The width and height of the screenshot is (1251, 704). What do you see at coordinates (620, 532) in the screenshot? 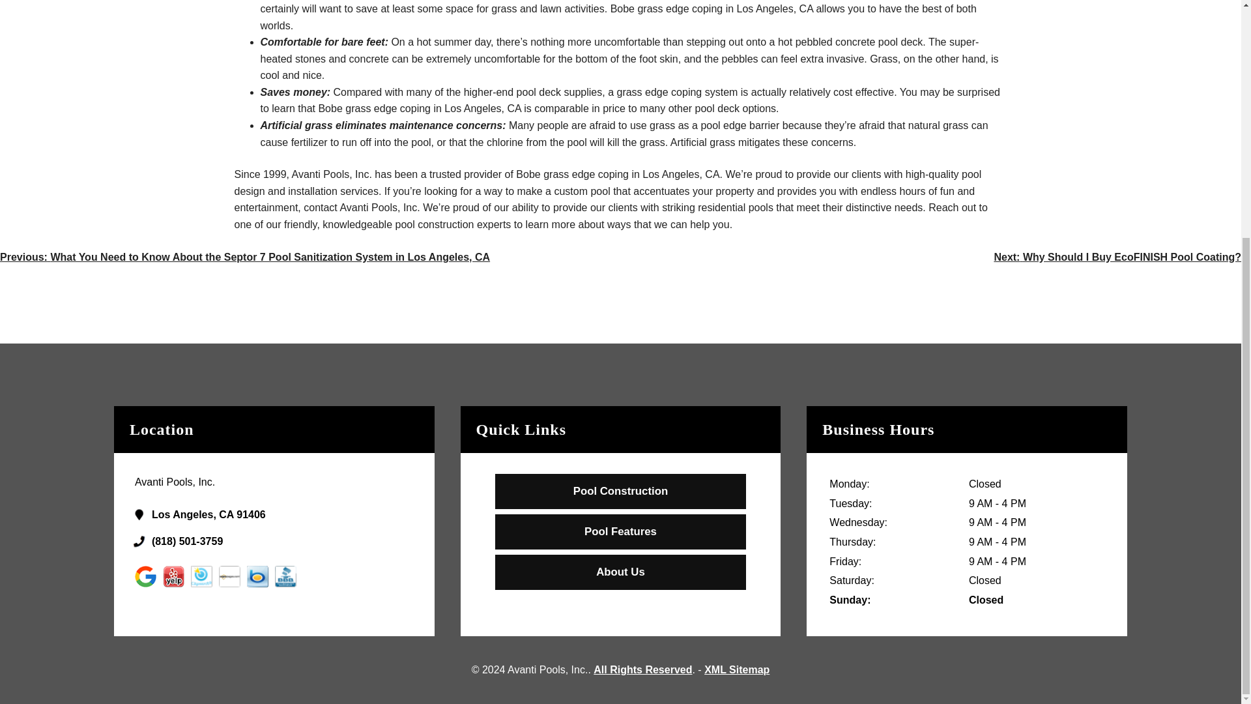
I see `Pool Features` at bounding box center [620, 532].